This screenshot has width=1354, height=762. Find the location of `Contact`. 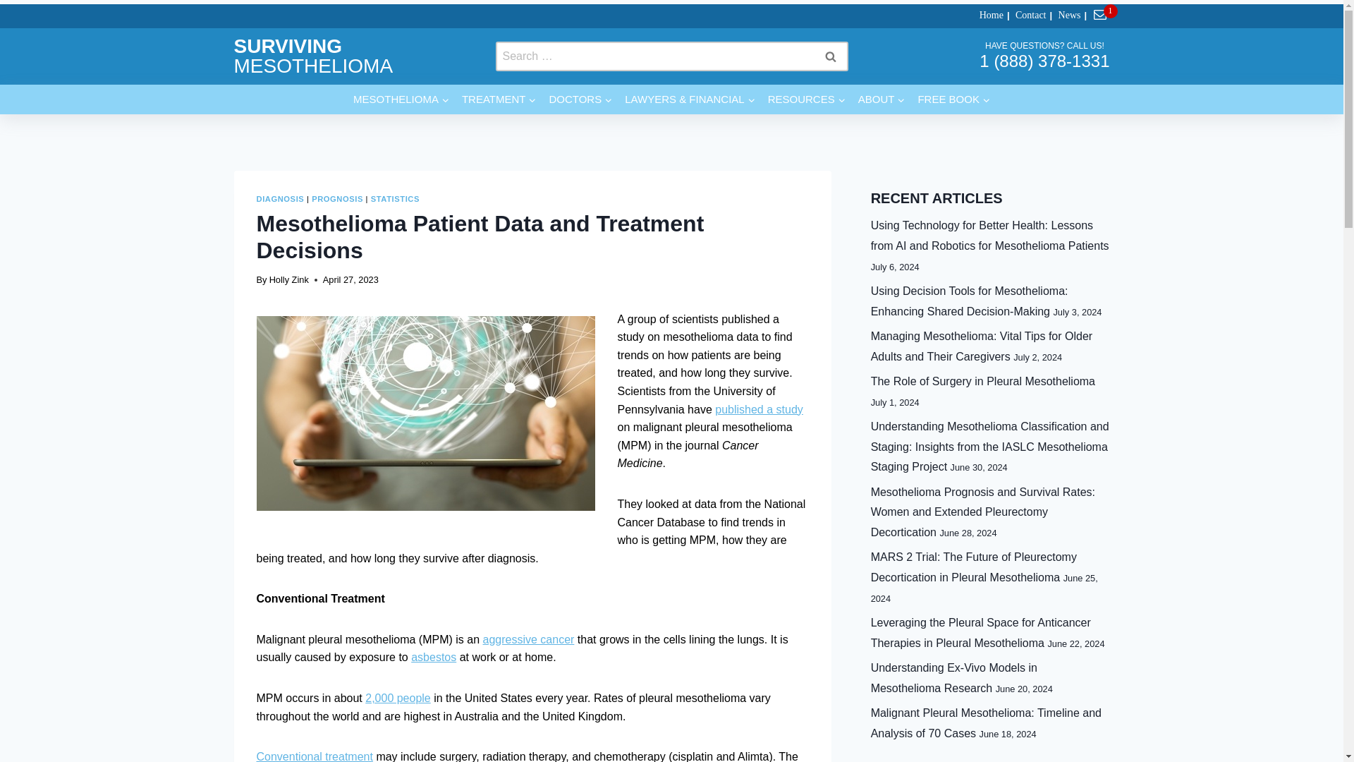

Contact is located at coordinates (1025, 16).